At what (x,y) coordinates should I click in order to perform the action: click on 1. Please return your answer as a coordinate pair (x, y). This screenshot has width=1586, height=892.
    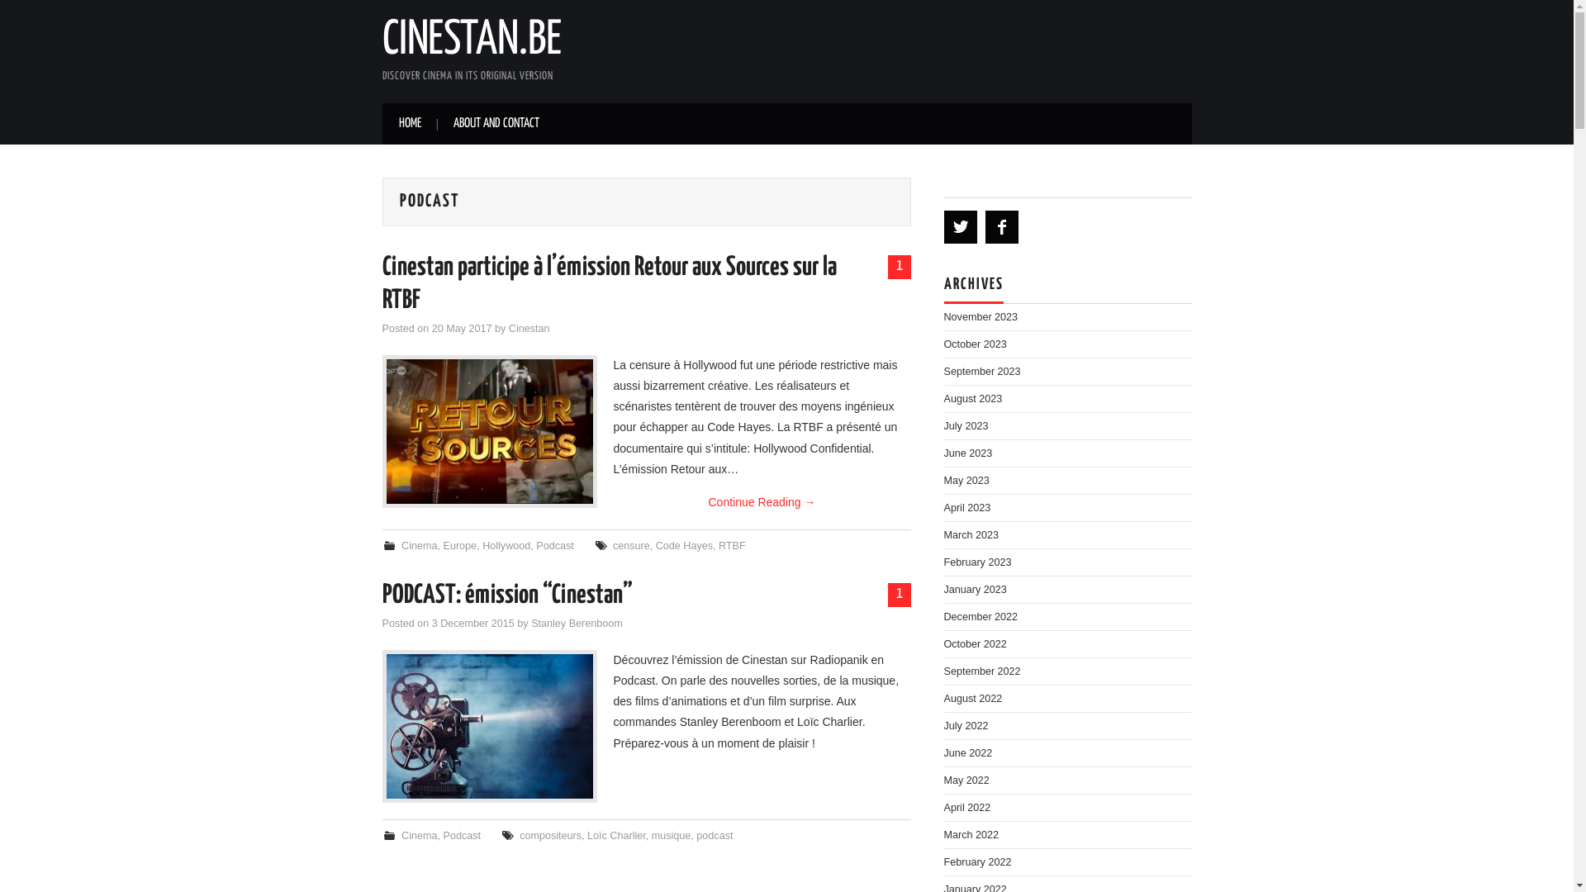
    Looking at the image, I should click on (899, 595).